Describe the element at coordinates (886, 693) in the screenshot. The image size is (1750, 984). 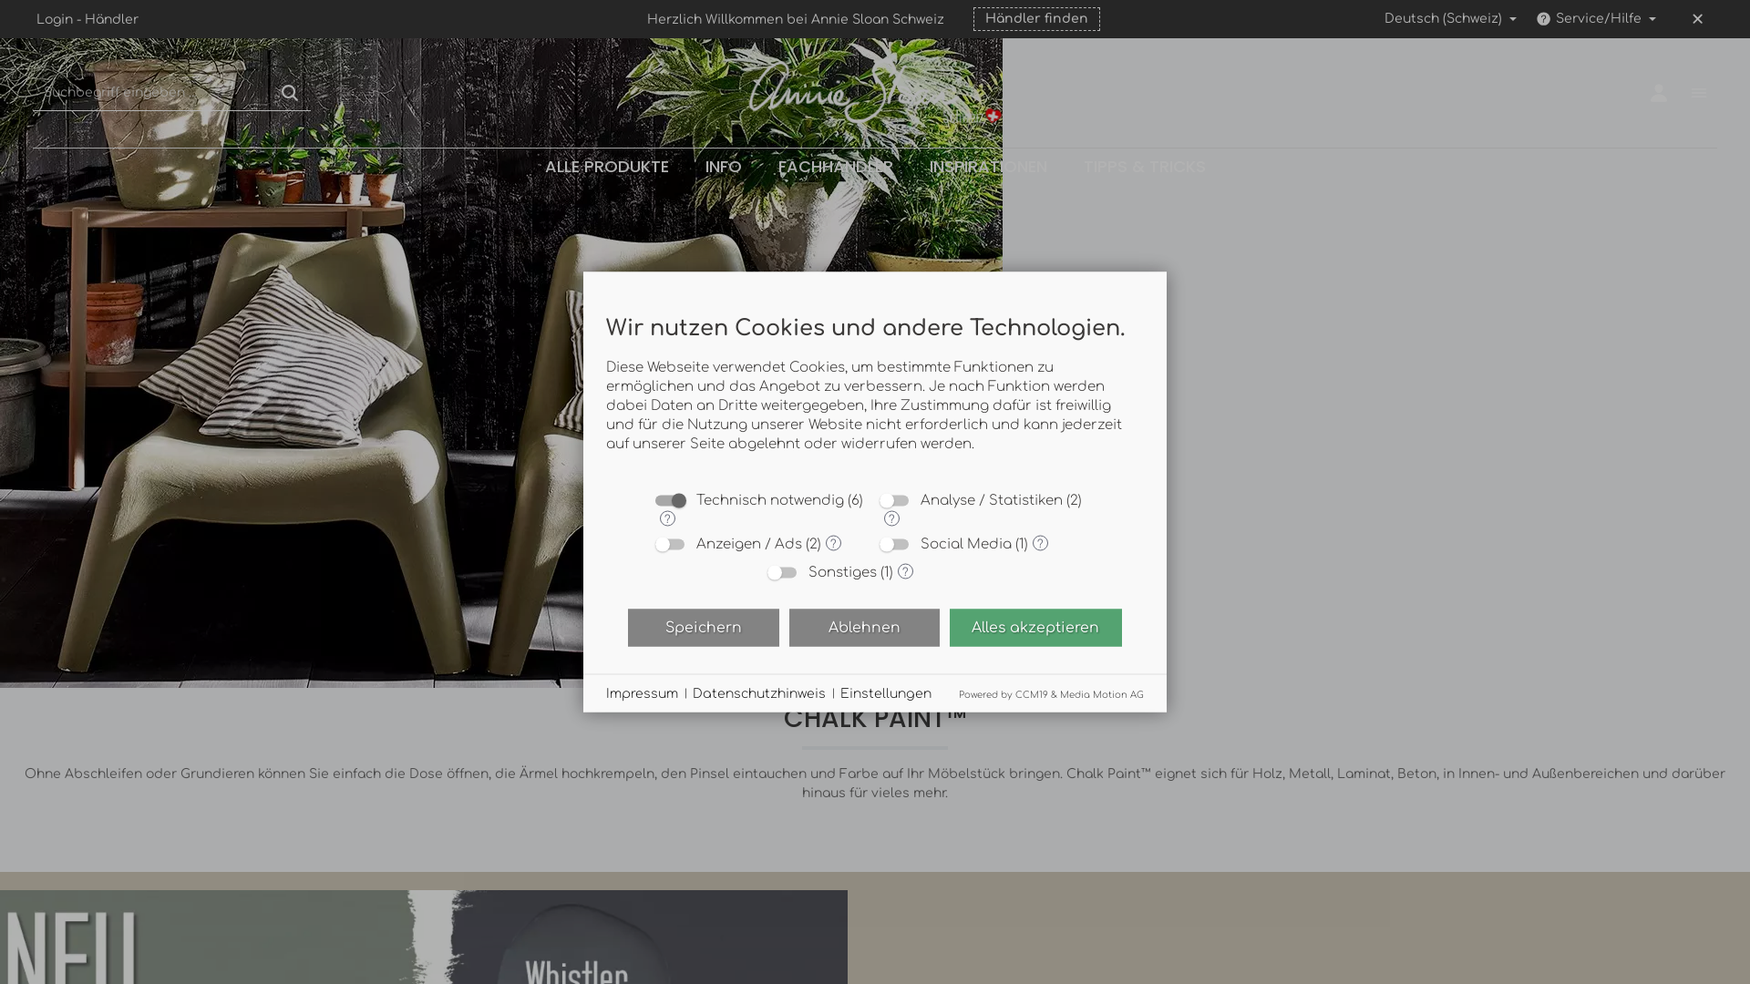
I see `Einstellungen` at that location.